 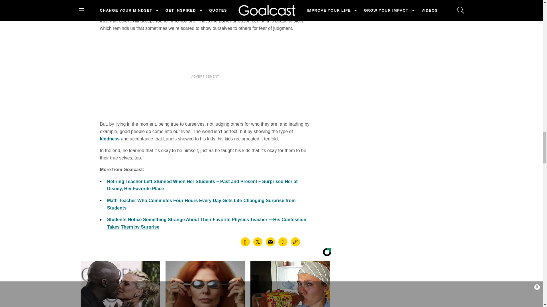 I want to click on Copy this link to clipboard, so click(x=295, y=242).